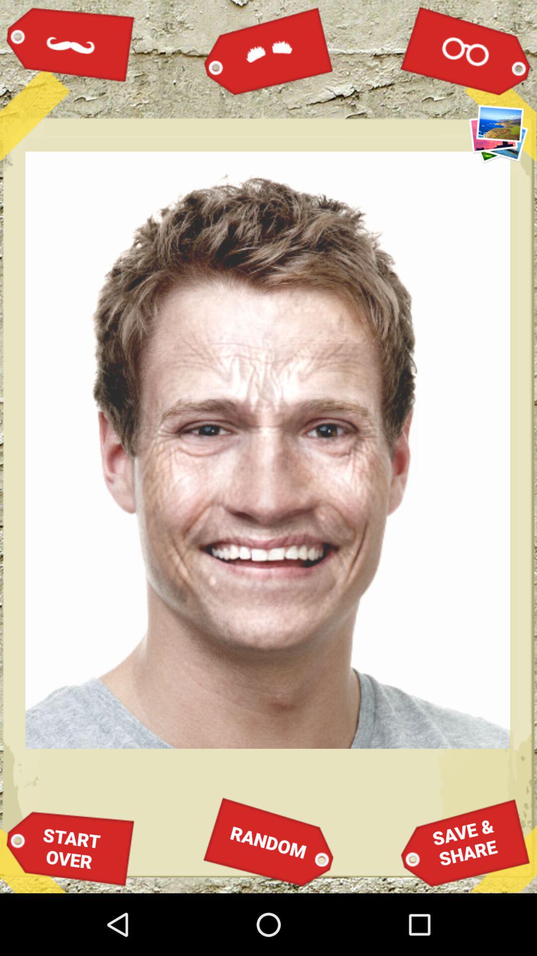 This screenshot has height=956, width=537. Describe the element at coordinates (465, 842) in the screenshot. I see `scroll until the save &
share` at that location.